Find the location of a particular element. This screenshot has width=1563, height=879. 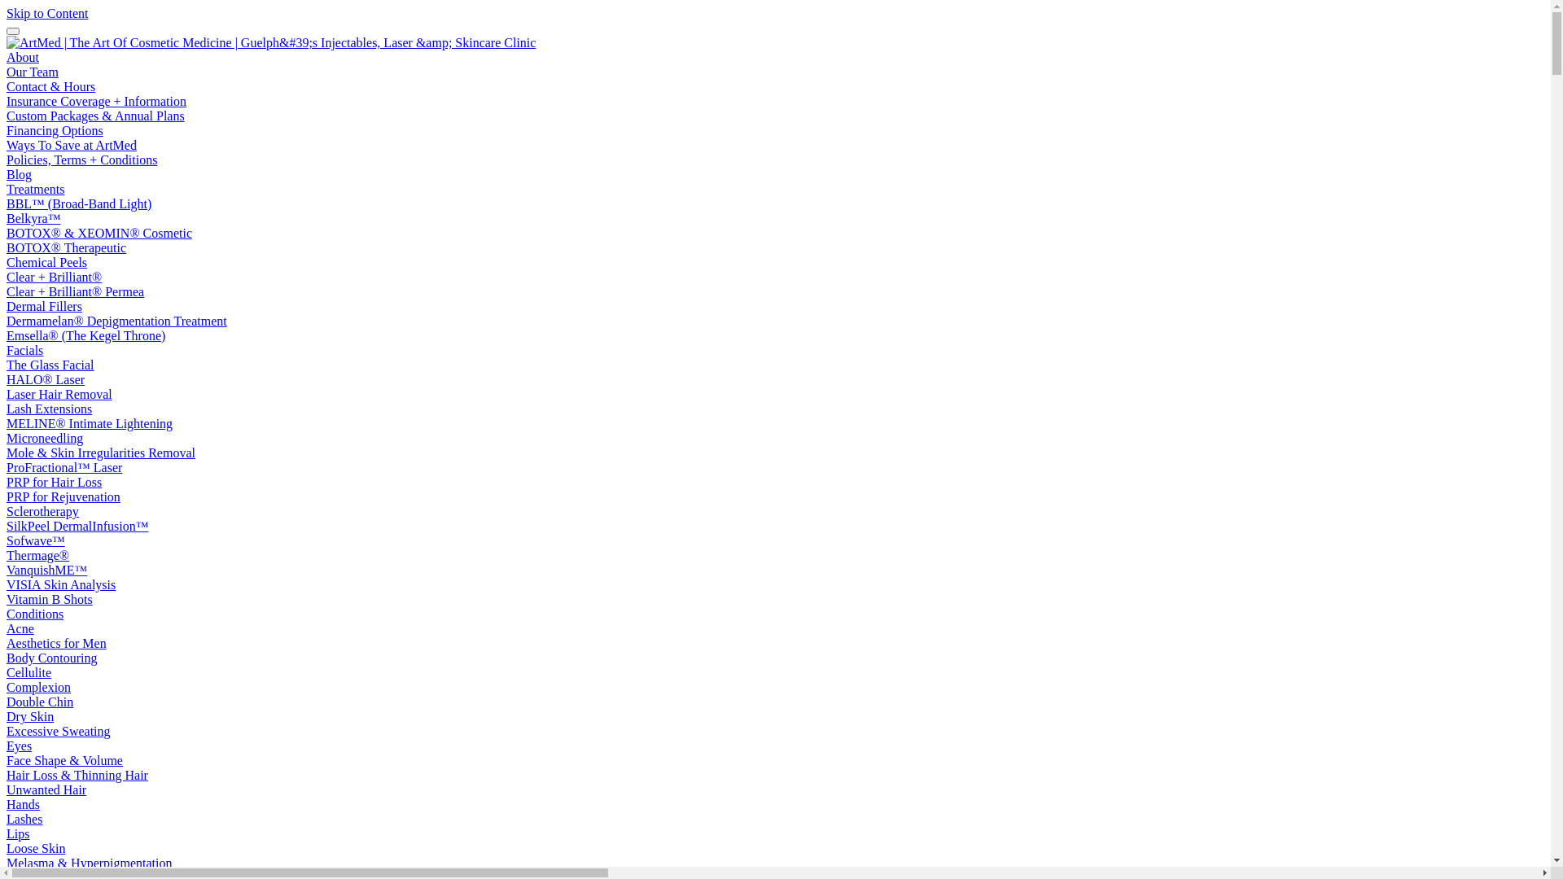

Sclerotherapy is located at coordinates (42, 511).